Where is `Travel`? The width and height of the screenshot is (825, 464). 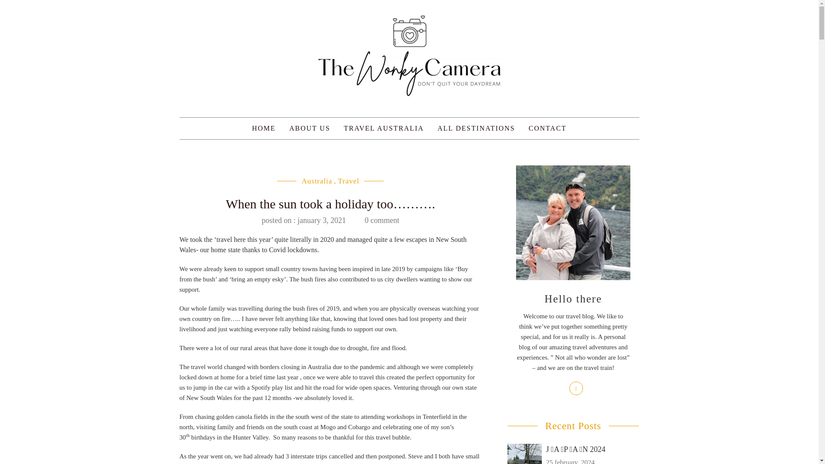
Travel is located at coordinates (349, 180).